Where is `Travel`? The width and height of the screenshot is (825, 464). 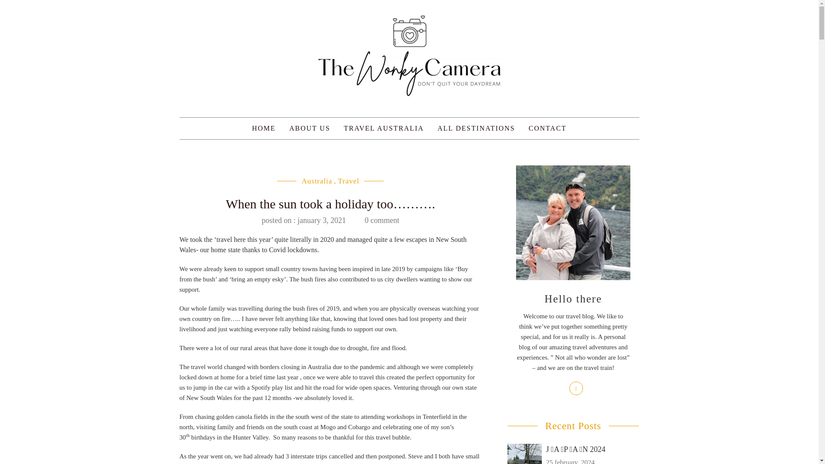
Travel is located at coordinates (349, 180).